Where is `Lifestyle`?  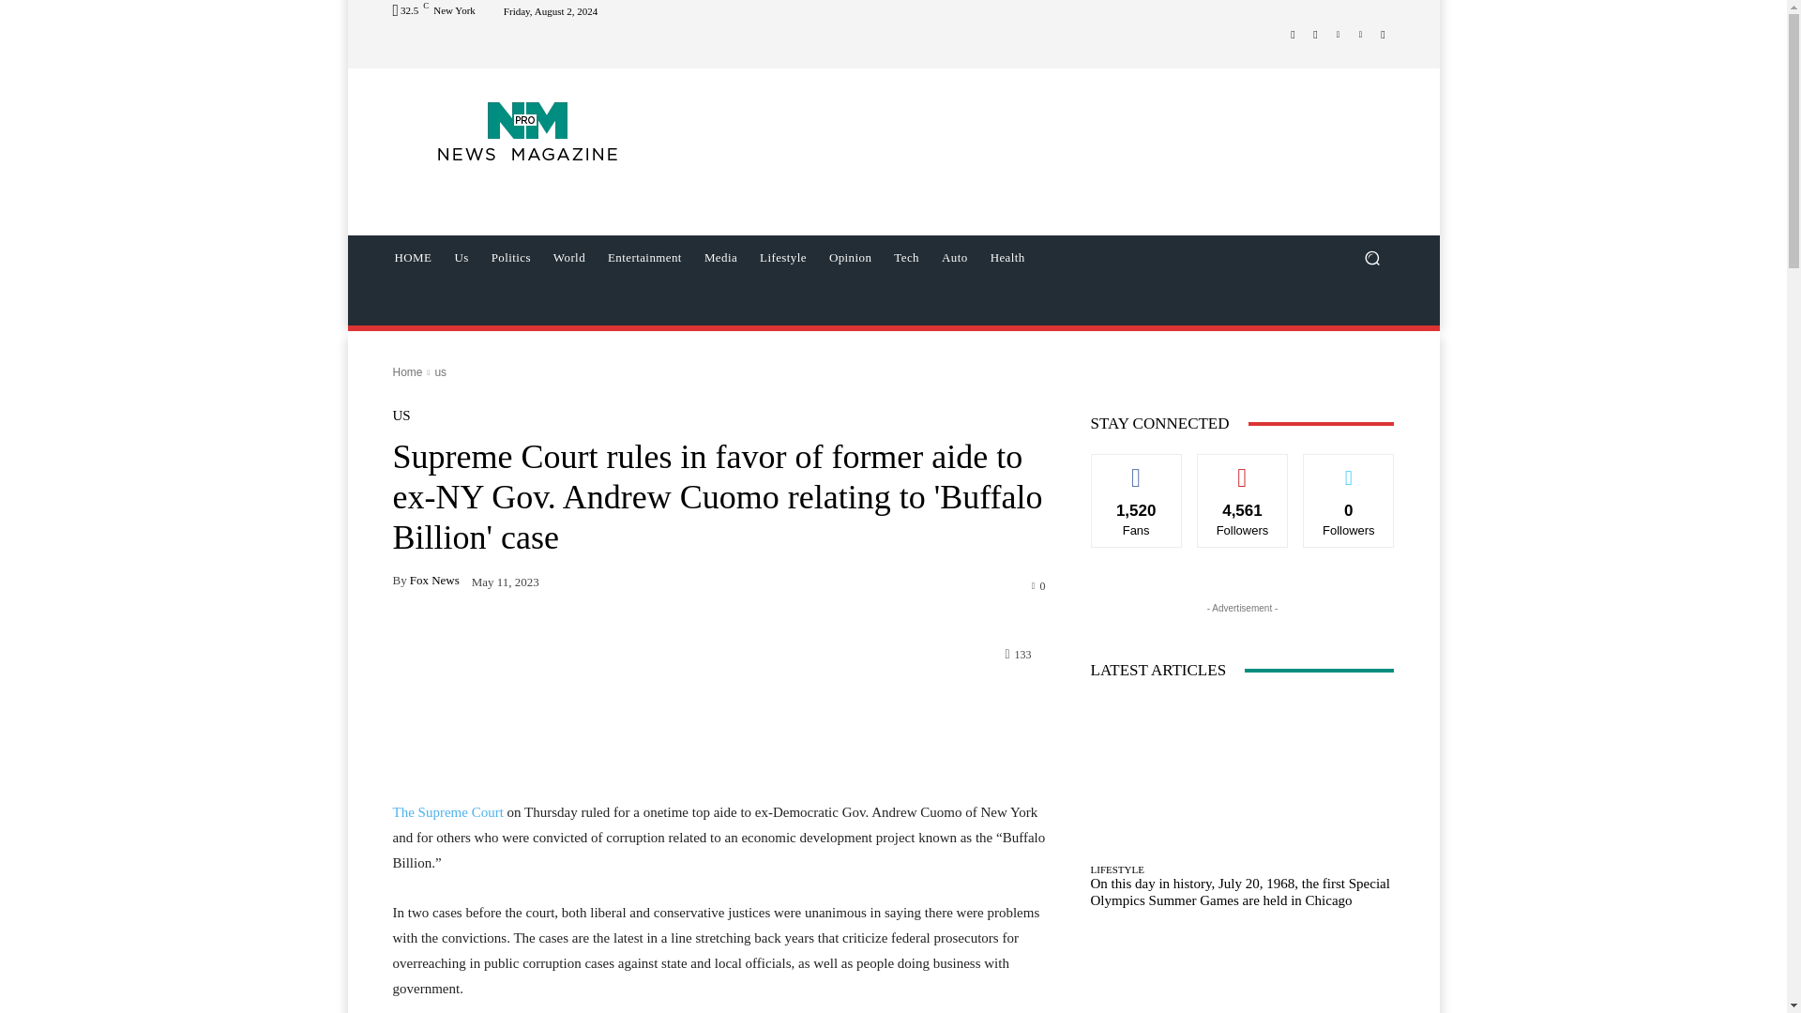 Lifestyle is located at coordinates (782, 257).